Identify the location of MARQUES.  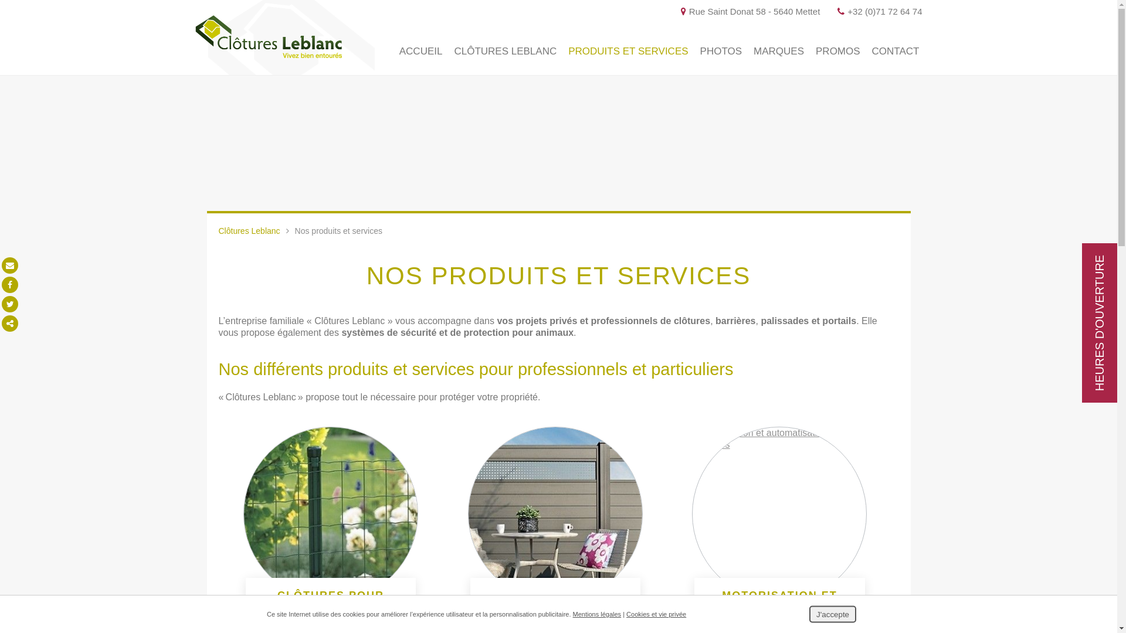
(779, 52).